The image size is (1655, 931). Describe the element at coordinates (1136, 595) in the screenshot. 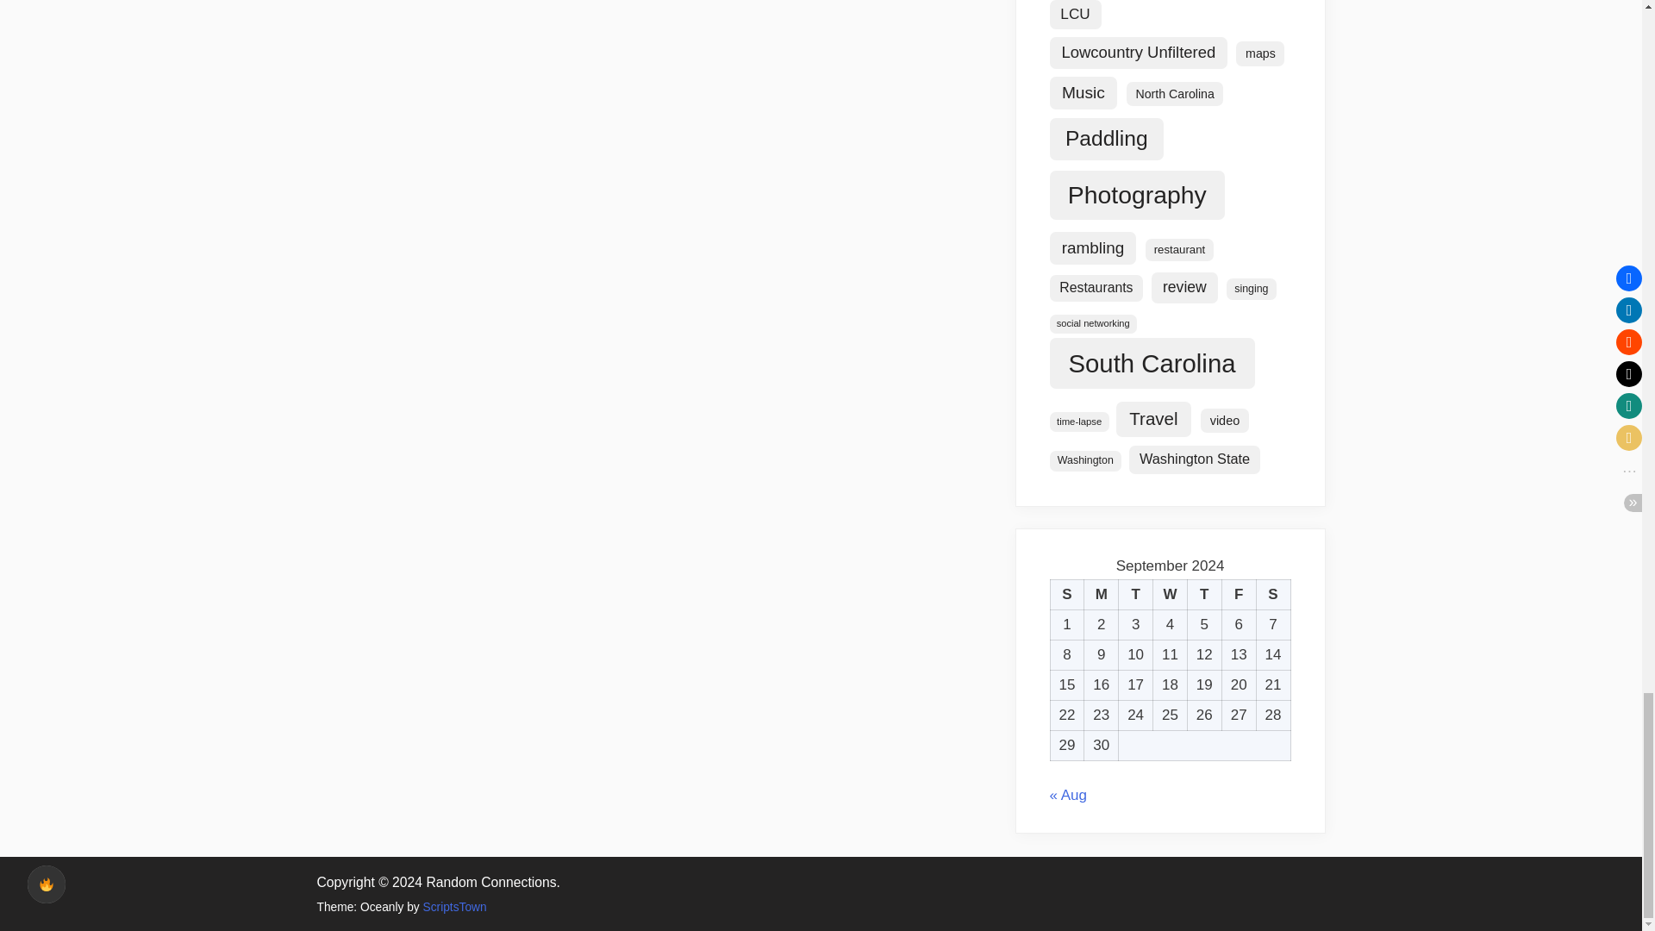

I see `Tuesday` at that location.